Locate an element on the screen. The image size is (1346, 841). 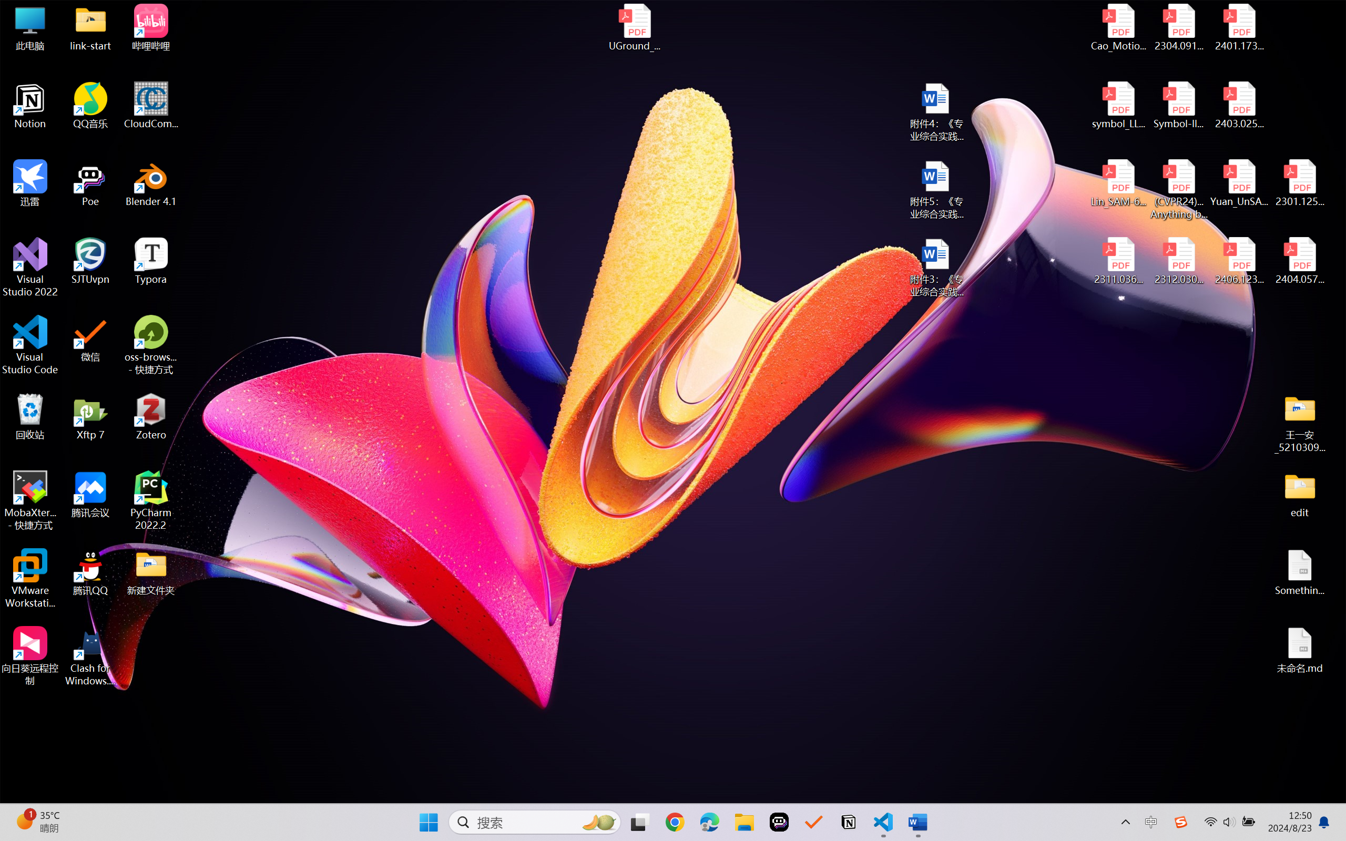
Visual Studio Code is located at coordinates (30, 345).